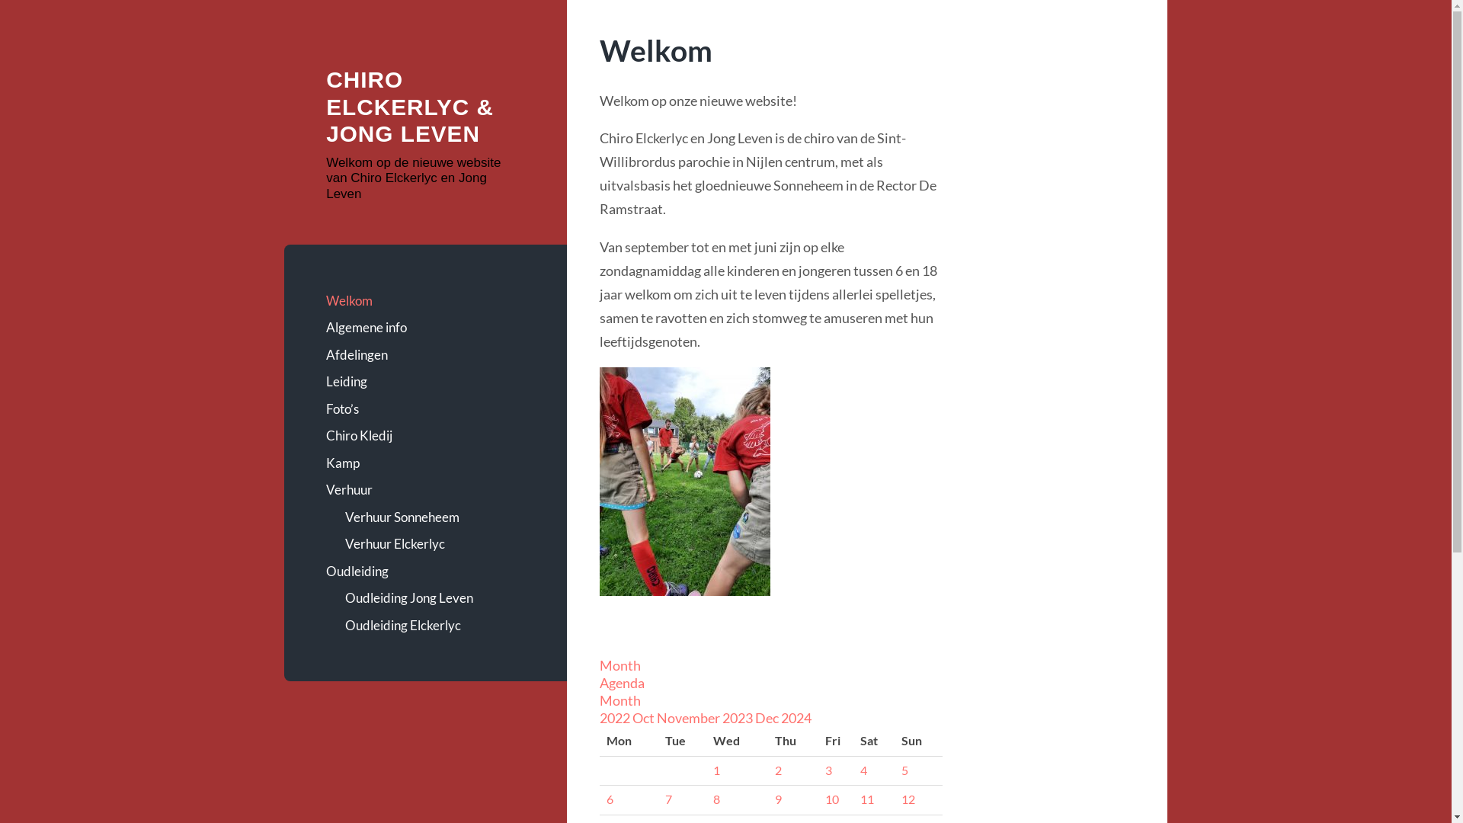  Describe the element at coordinates (864, 770) in the screenshot. I see `4` at that location.